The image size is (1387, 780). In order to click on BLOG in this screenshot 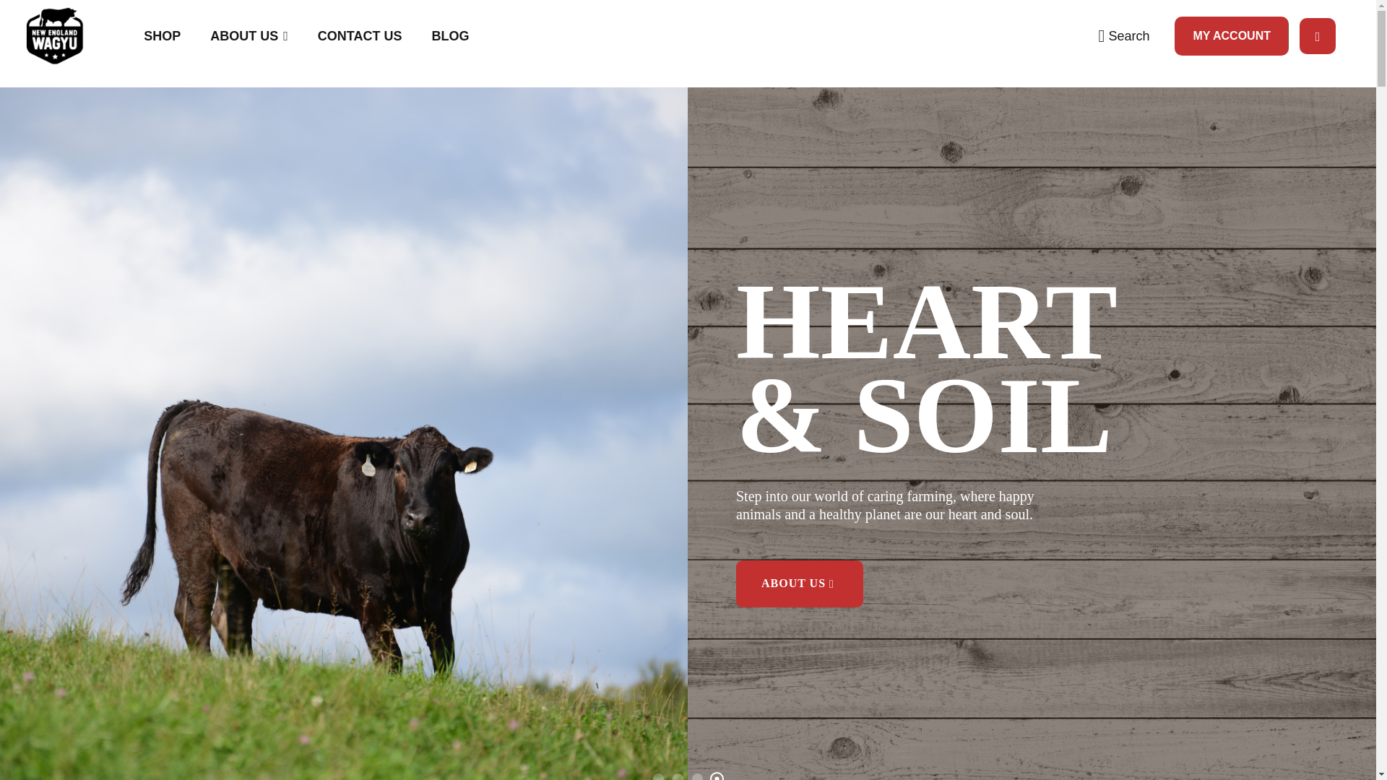, I will do `click(451, 36)`.